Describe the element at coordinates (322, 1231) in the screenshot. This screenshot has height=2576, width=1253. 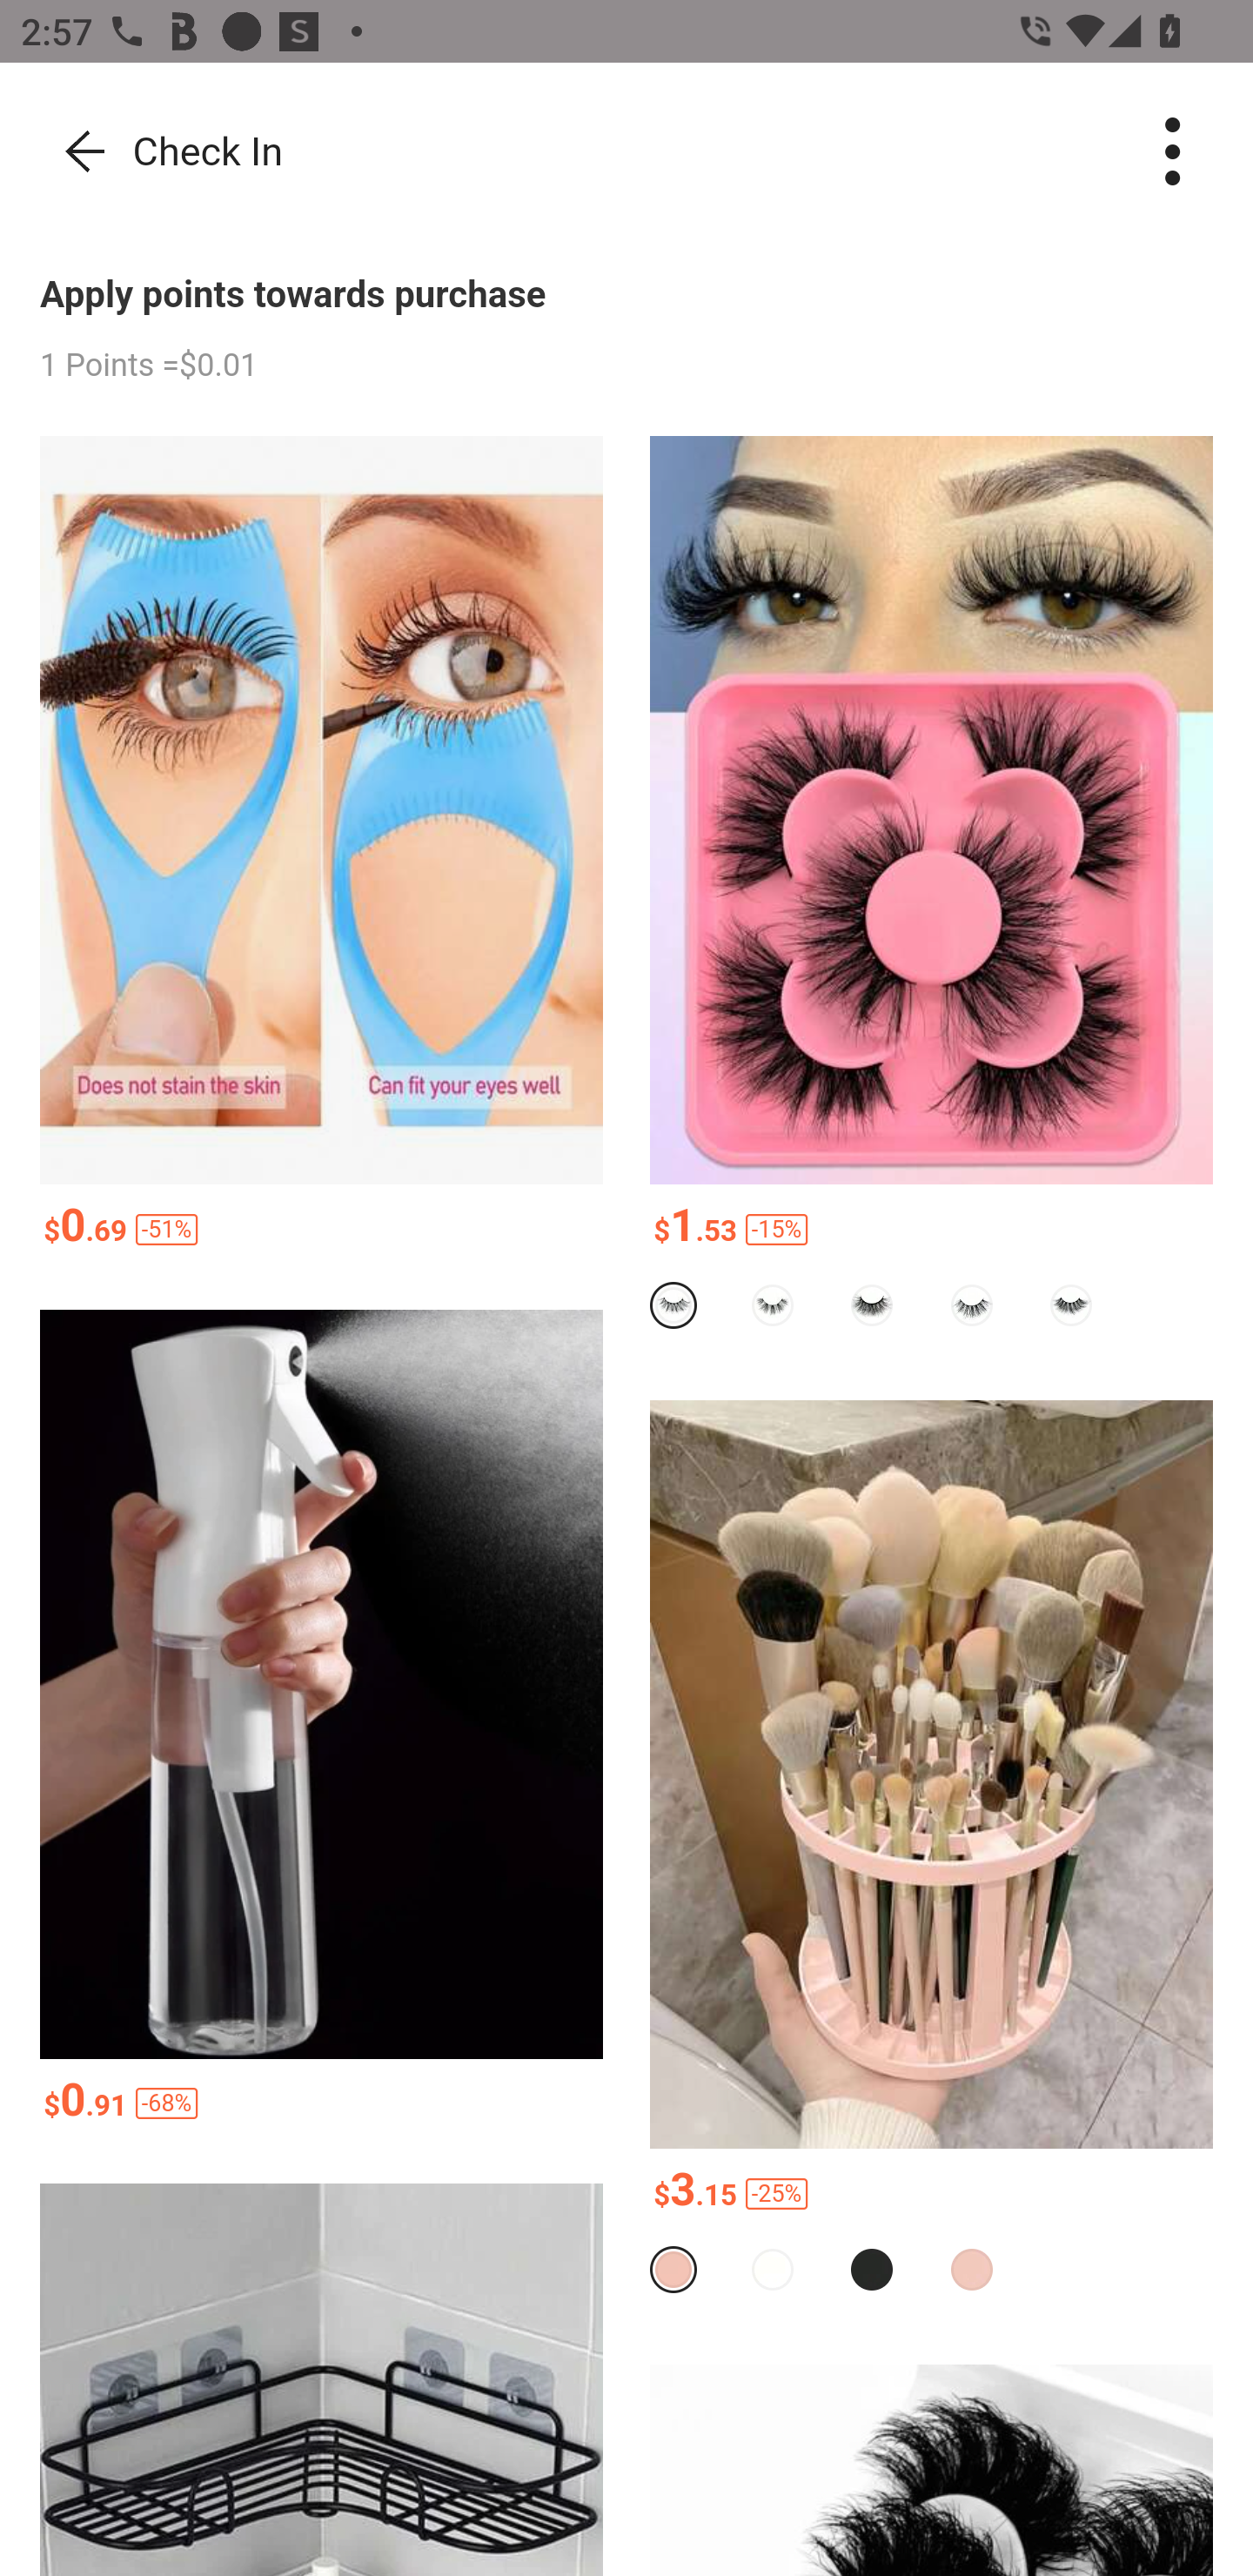
I see `$0.69-51%` at that location.